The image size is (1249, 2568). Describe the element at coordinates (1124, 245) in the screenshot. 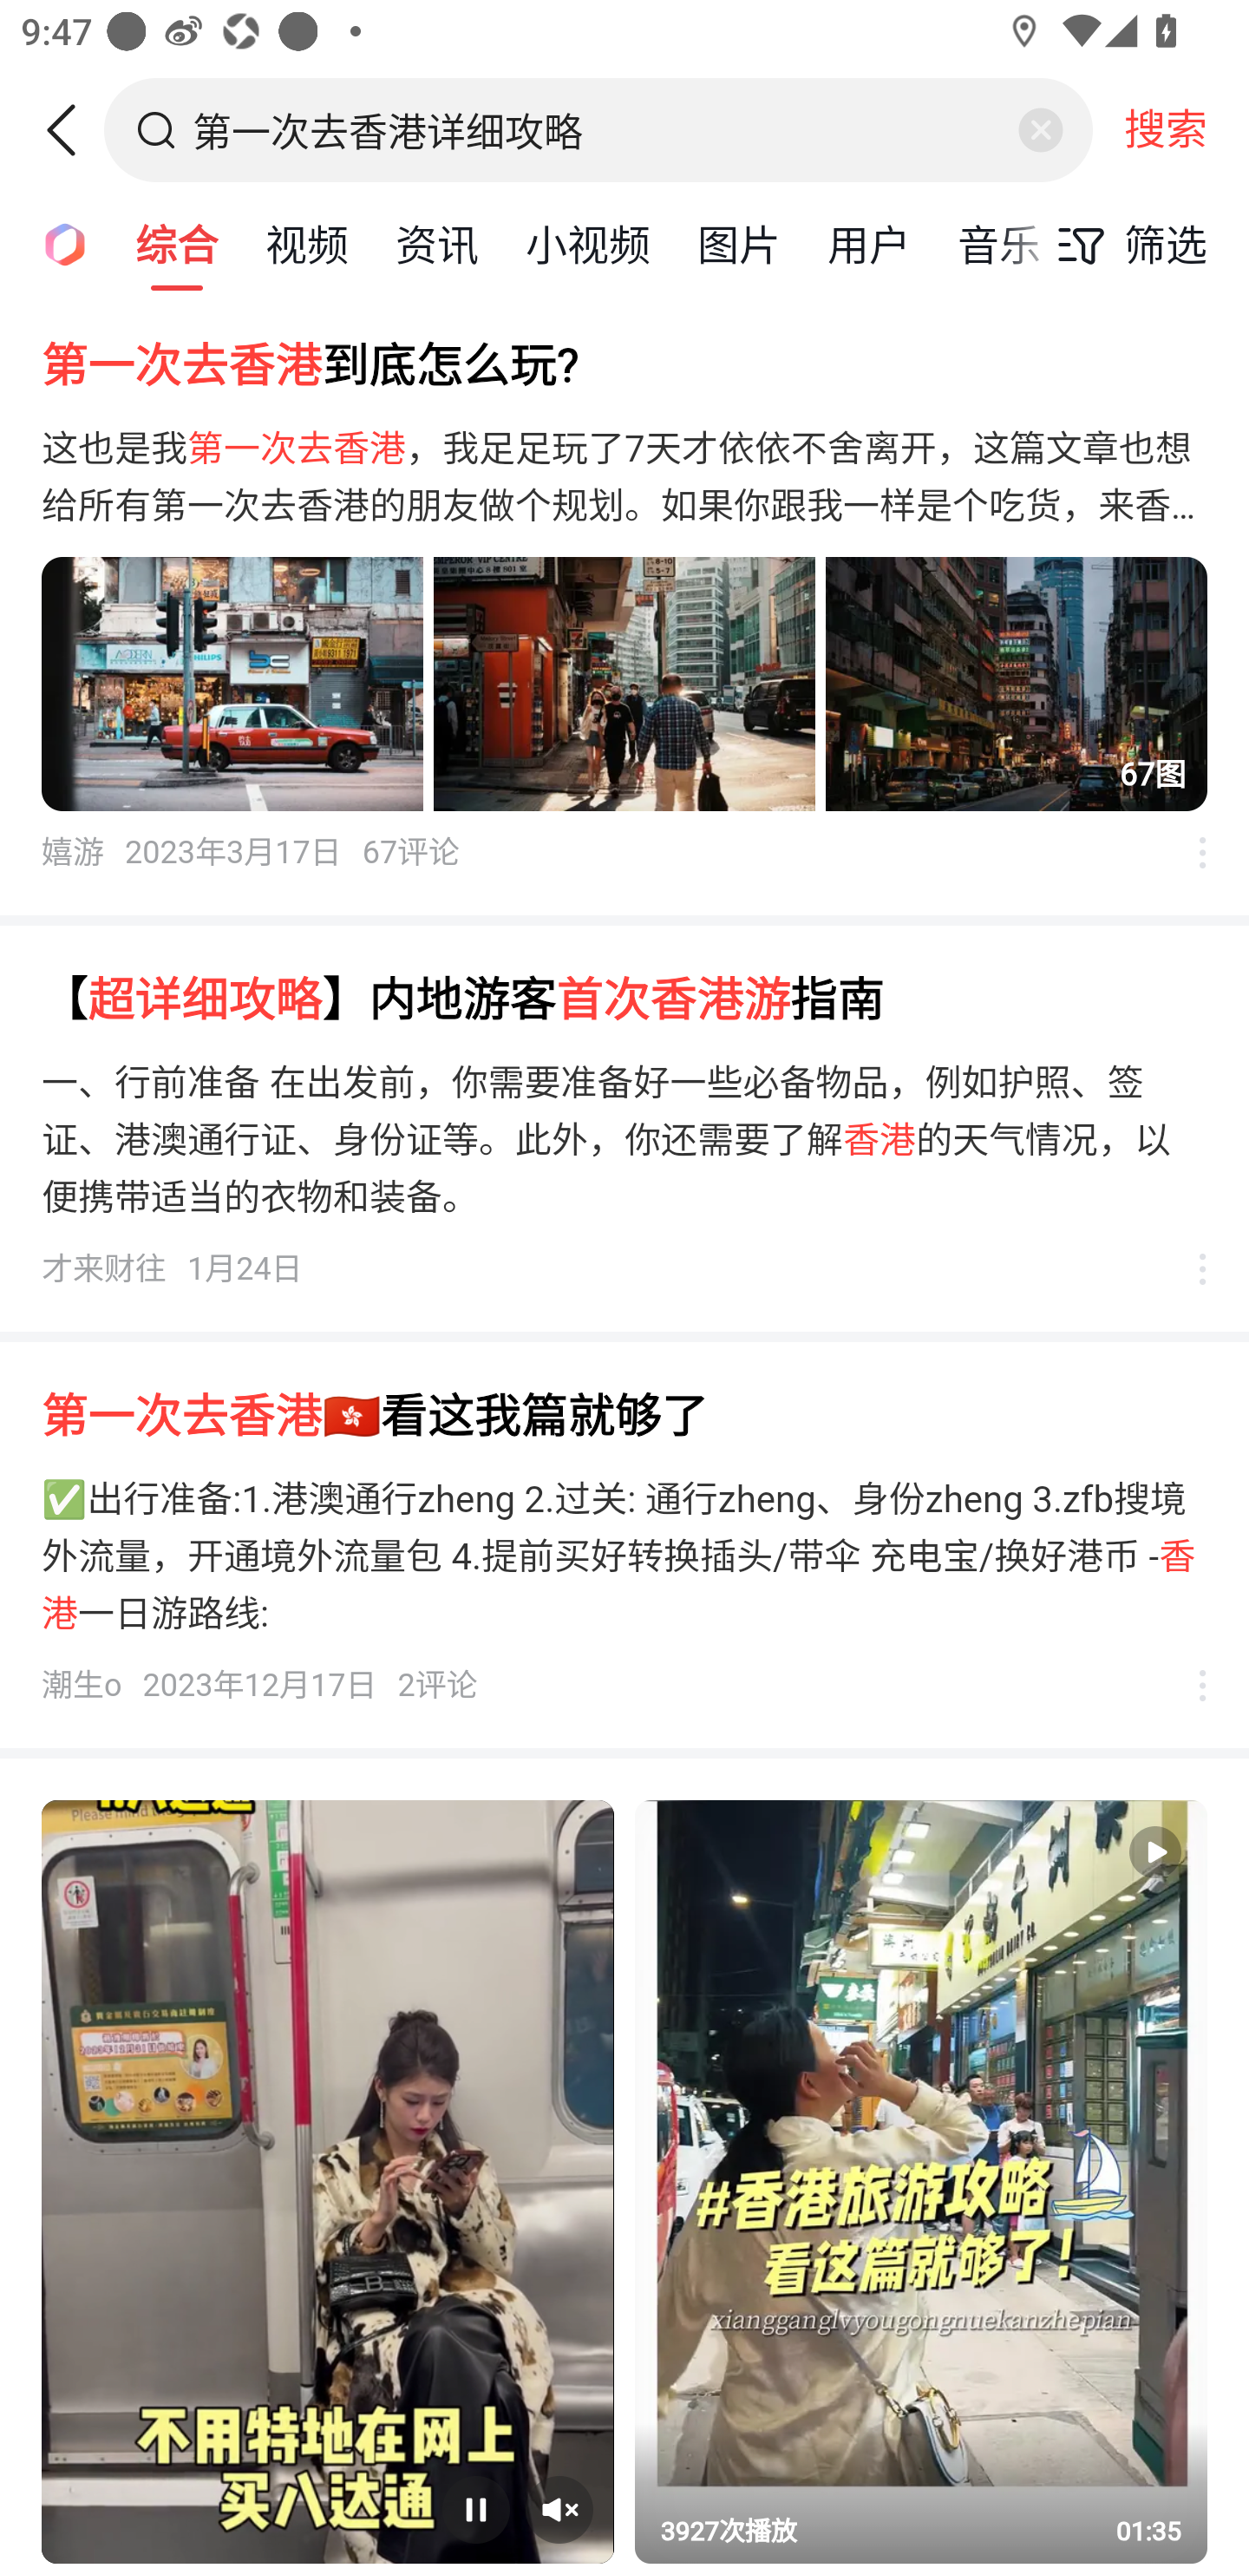

I see `筛选` at that location.